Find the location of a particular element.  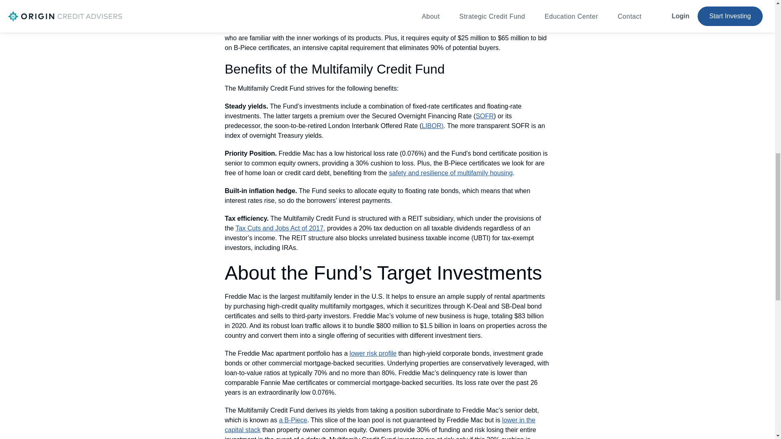

safety and resilience of multifamily housing is located at coordinates (451, 173).